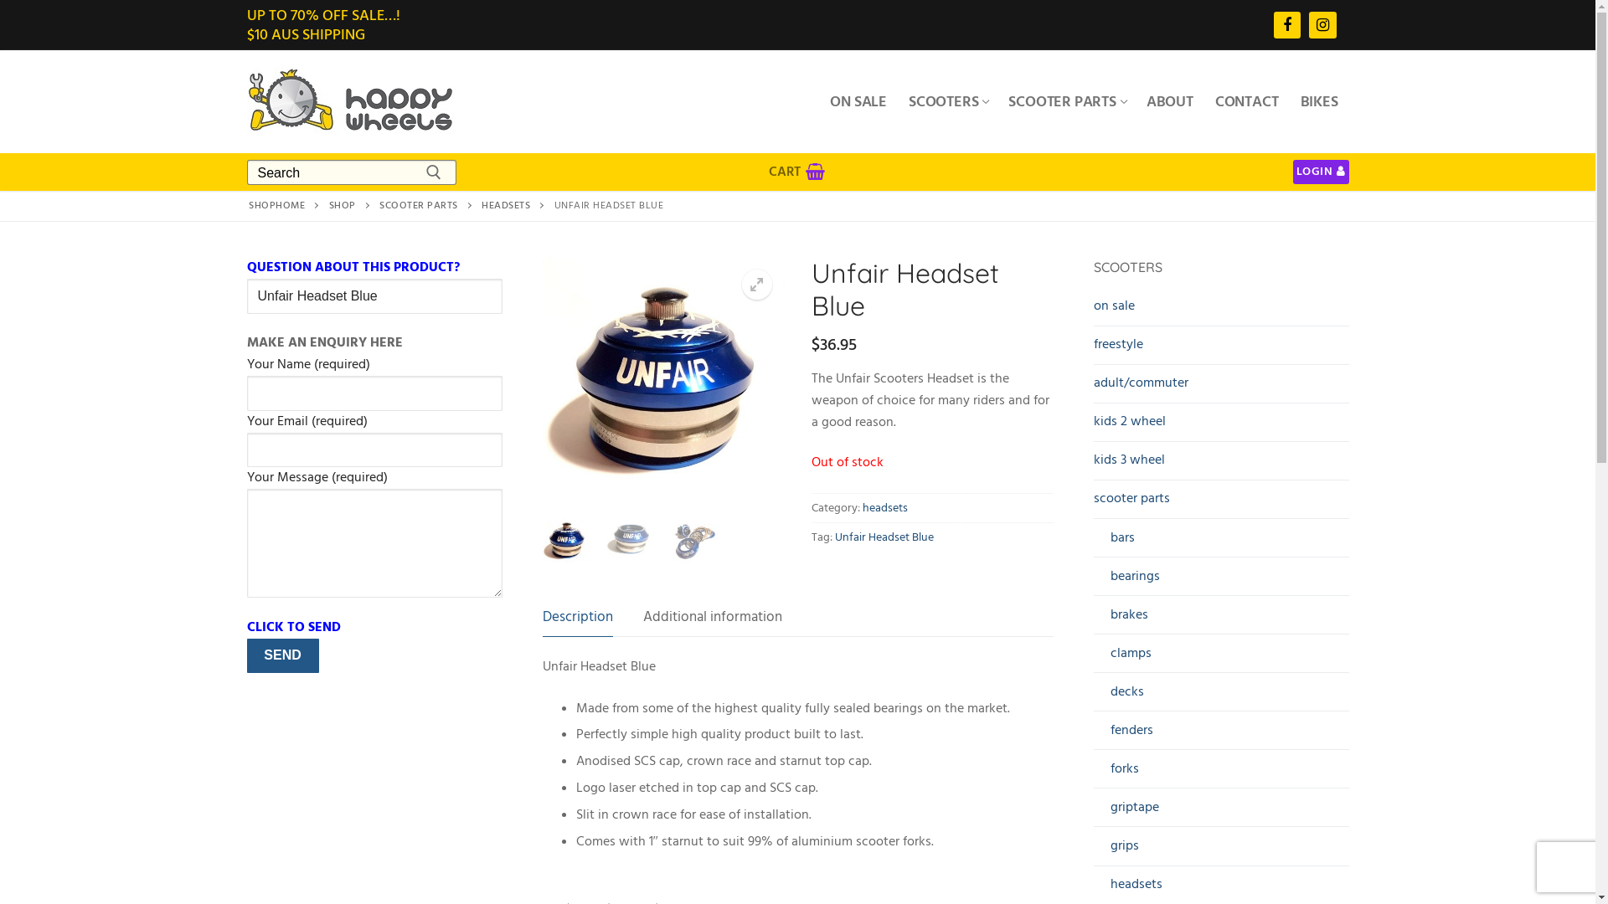  Describe the element at coordinates (1247, 101) in the screenshot. I see `CONTACT` at that location.